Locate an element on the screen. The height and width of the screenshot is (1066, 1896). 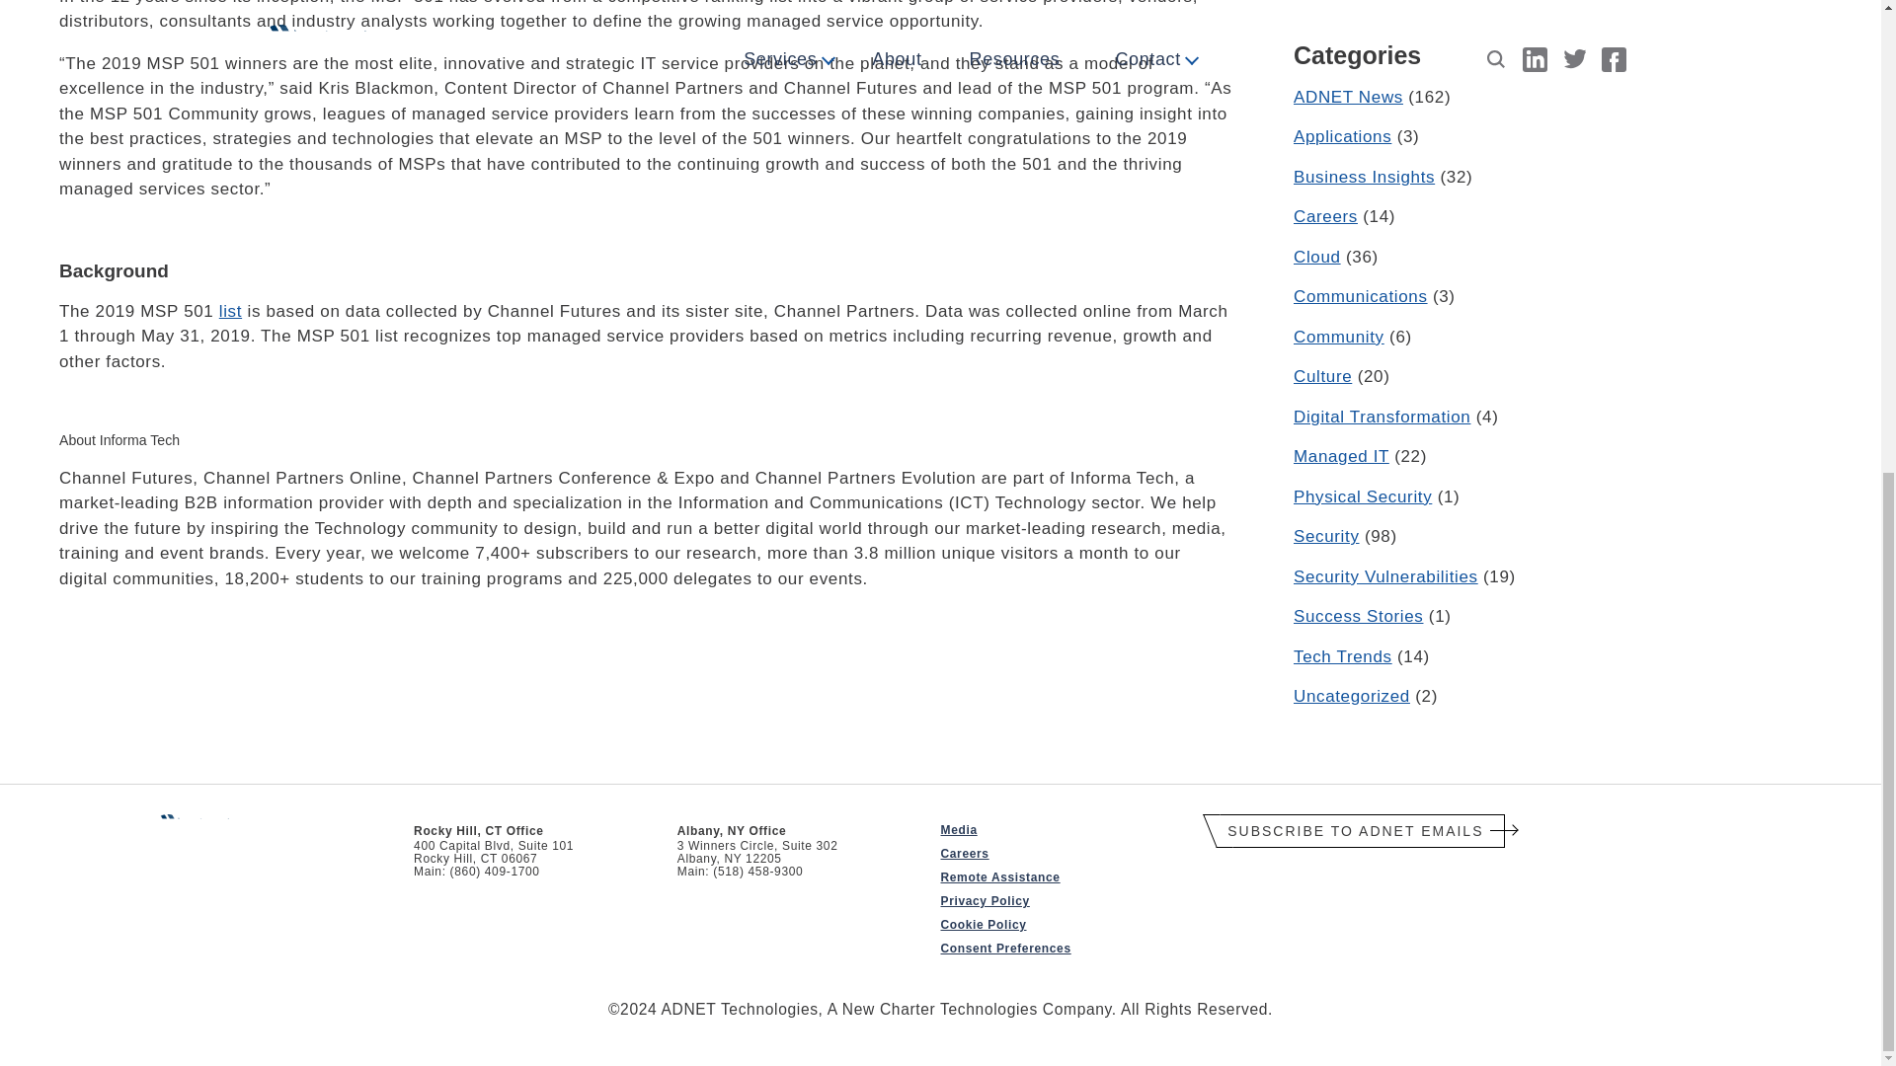
Community is located at coordinates (1338, 337).